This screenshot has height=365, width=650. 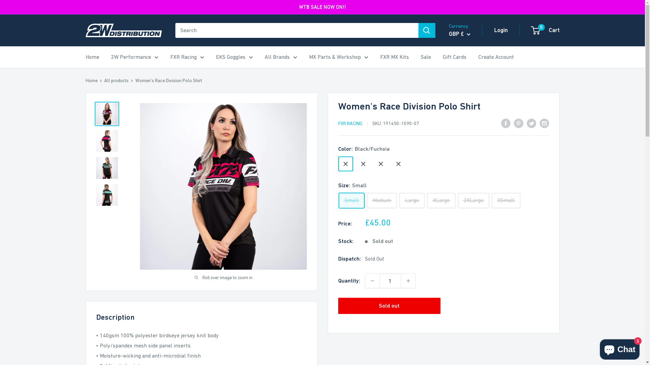 What do you see at coordinates (323, 7) in the screenshot?
I see `MTB SALE NOW ON!!` at bounding box center [323, 7].